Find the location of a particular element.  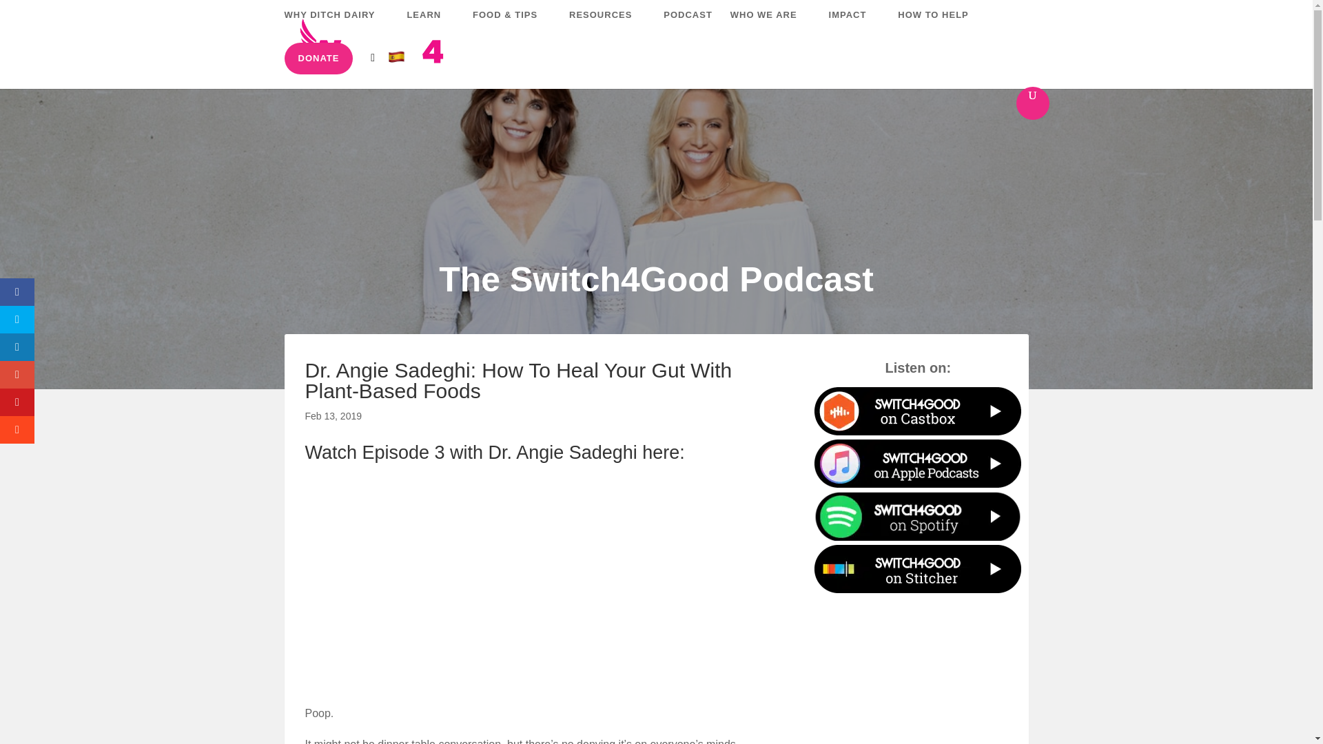

RESOURCES is located at coordinates (606, 26).